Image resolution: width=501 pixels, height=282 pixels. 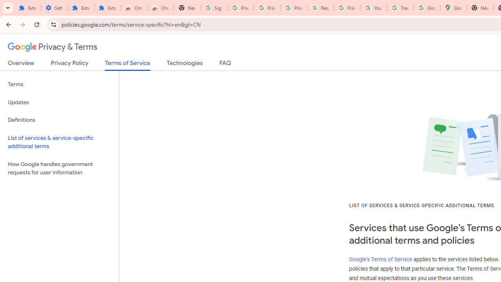 I want to click on New Tab, so click(x=187, y=8).